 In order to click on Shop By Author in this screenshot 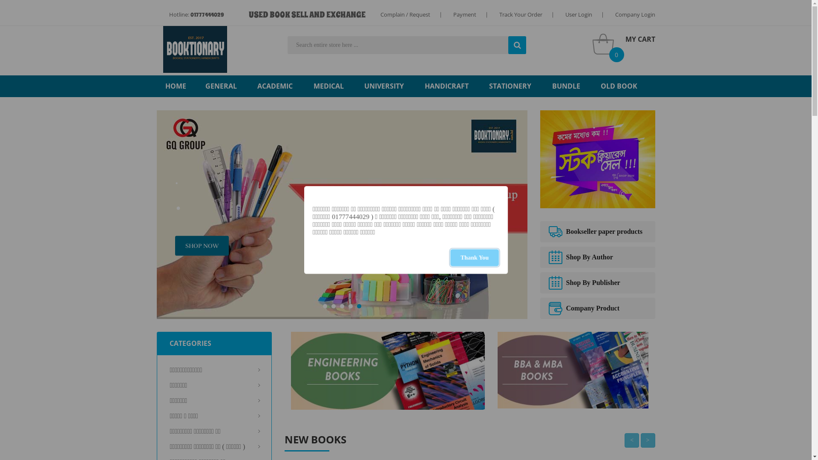, I will do `click(598, 257)`.